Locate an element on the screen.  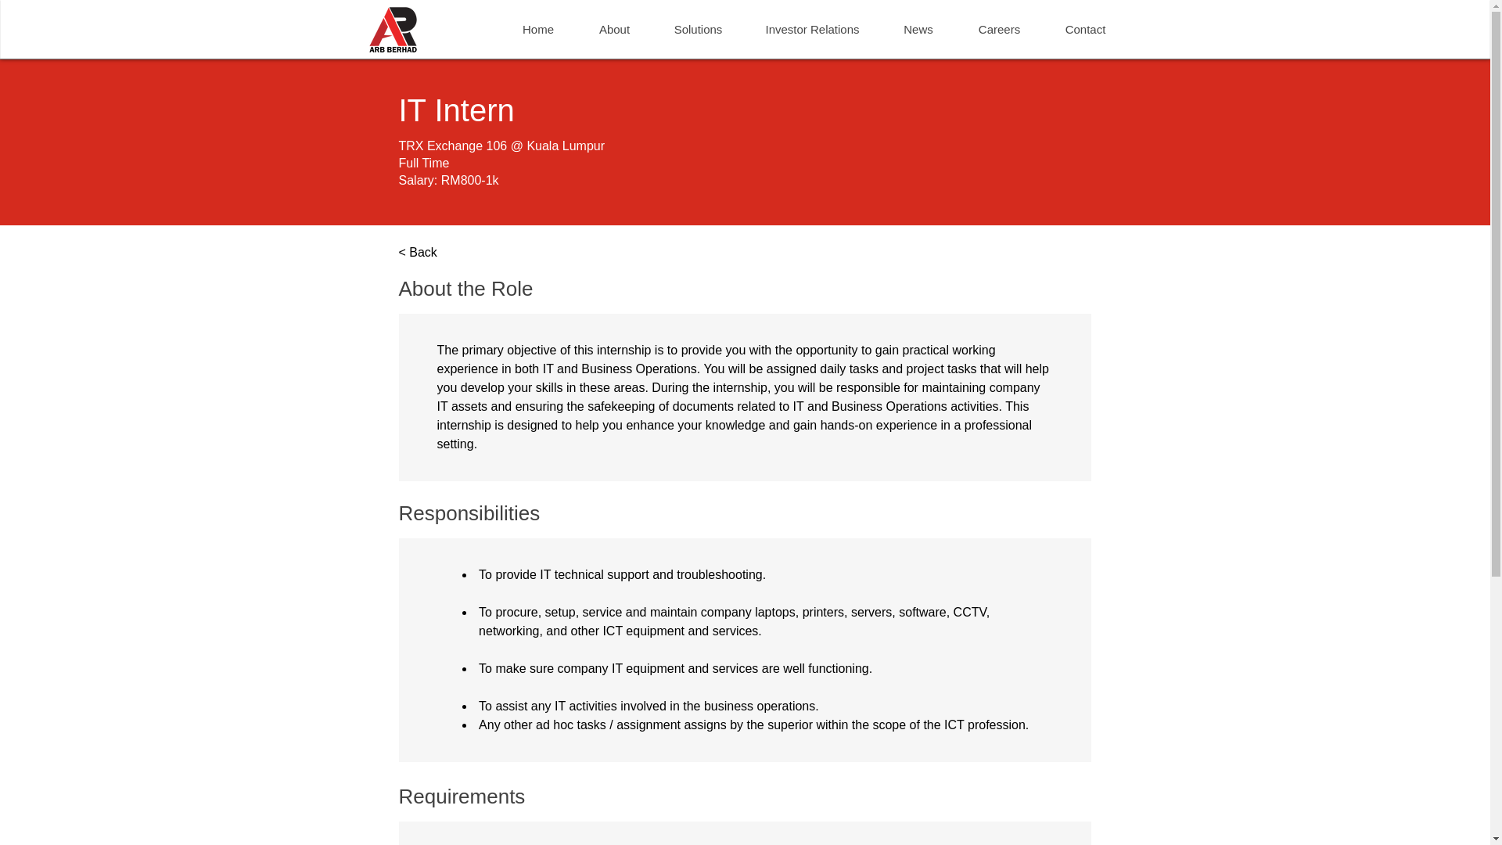
Contact is located at coordinates (1084, 29).